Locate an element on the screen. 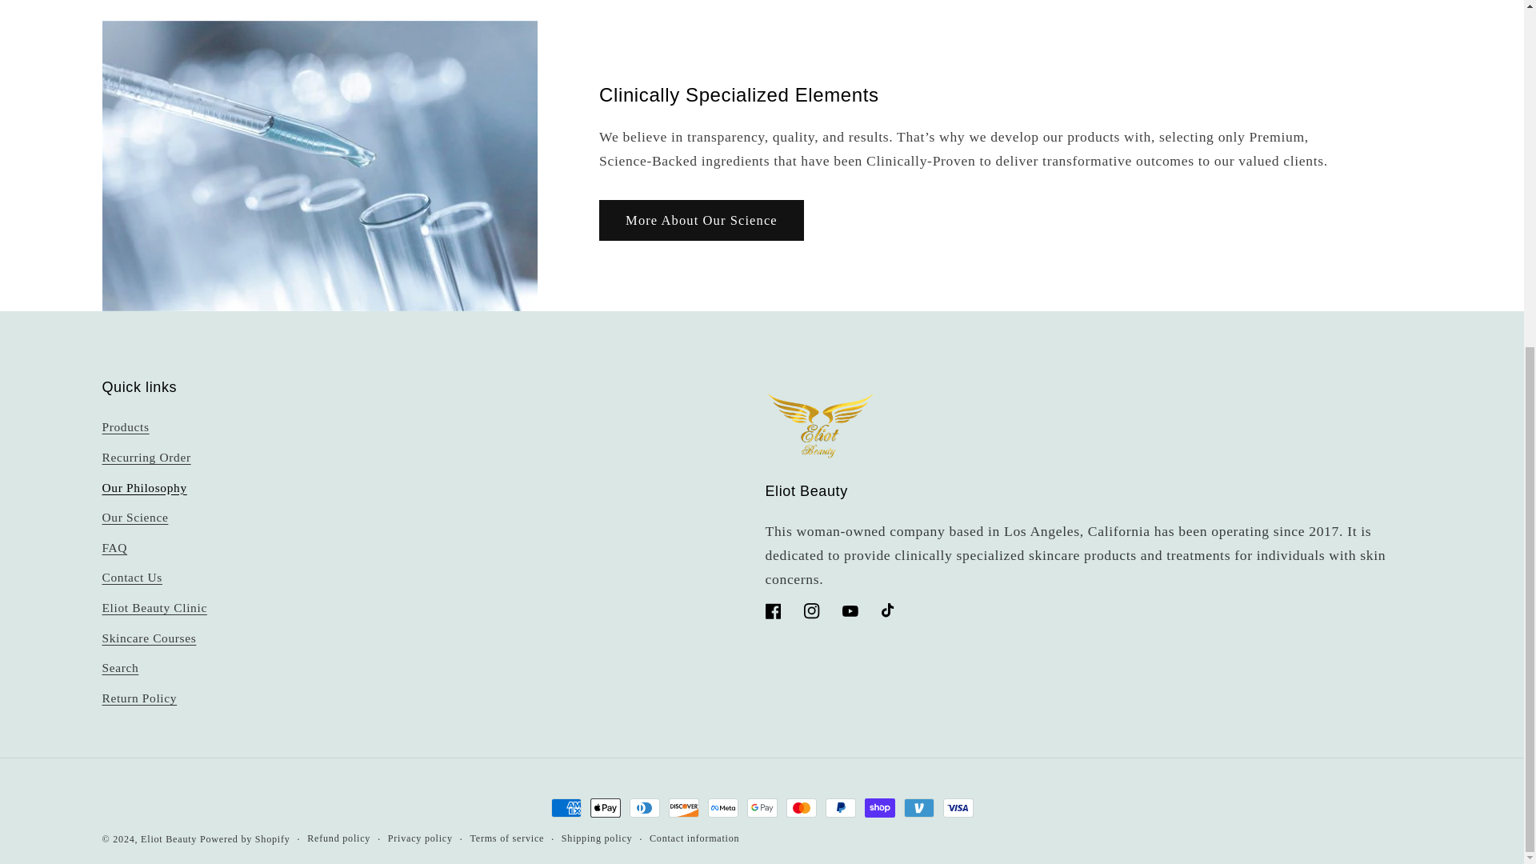 Image resolution: width=1536 pixels, height=864 pixels. Return Policy is located at coordinates (140, 698).